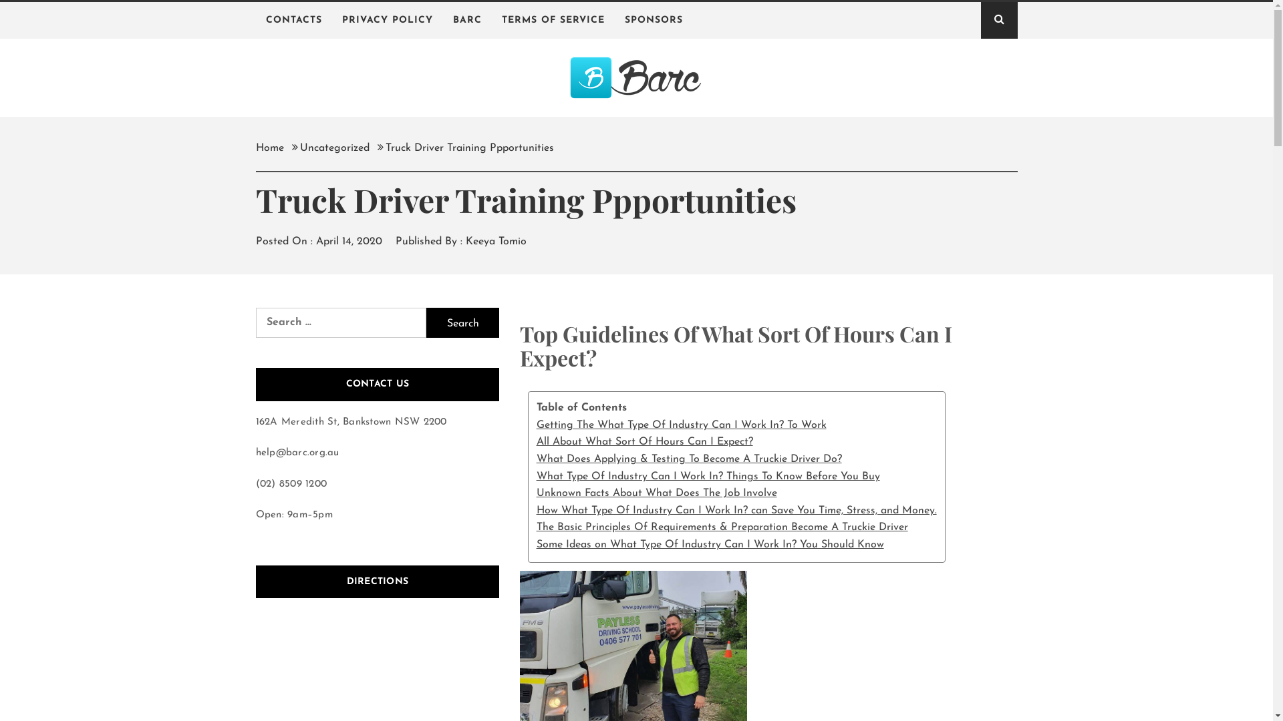 This screenshot has width=1283, height=721. Describe the element at coordinates (736, 460) in the screenshot. I see `What Does Applying & Testing To Become A Truckie Driver Do?` at that location.